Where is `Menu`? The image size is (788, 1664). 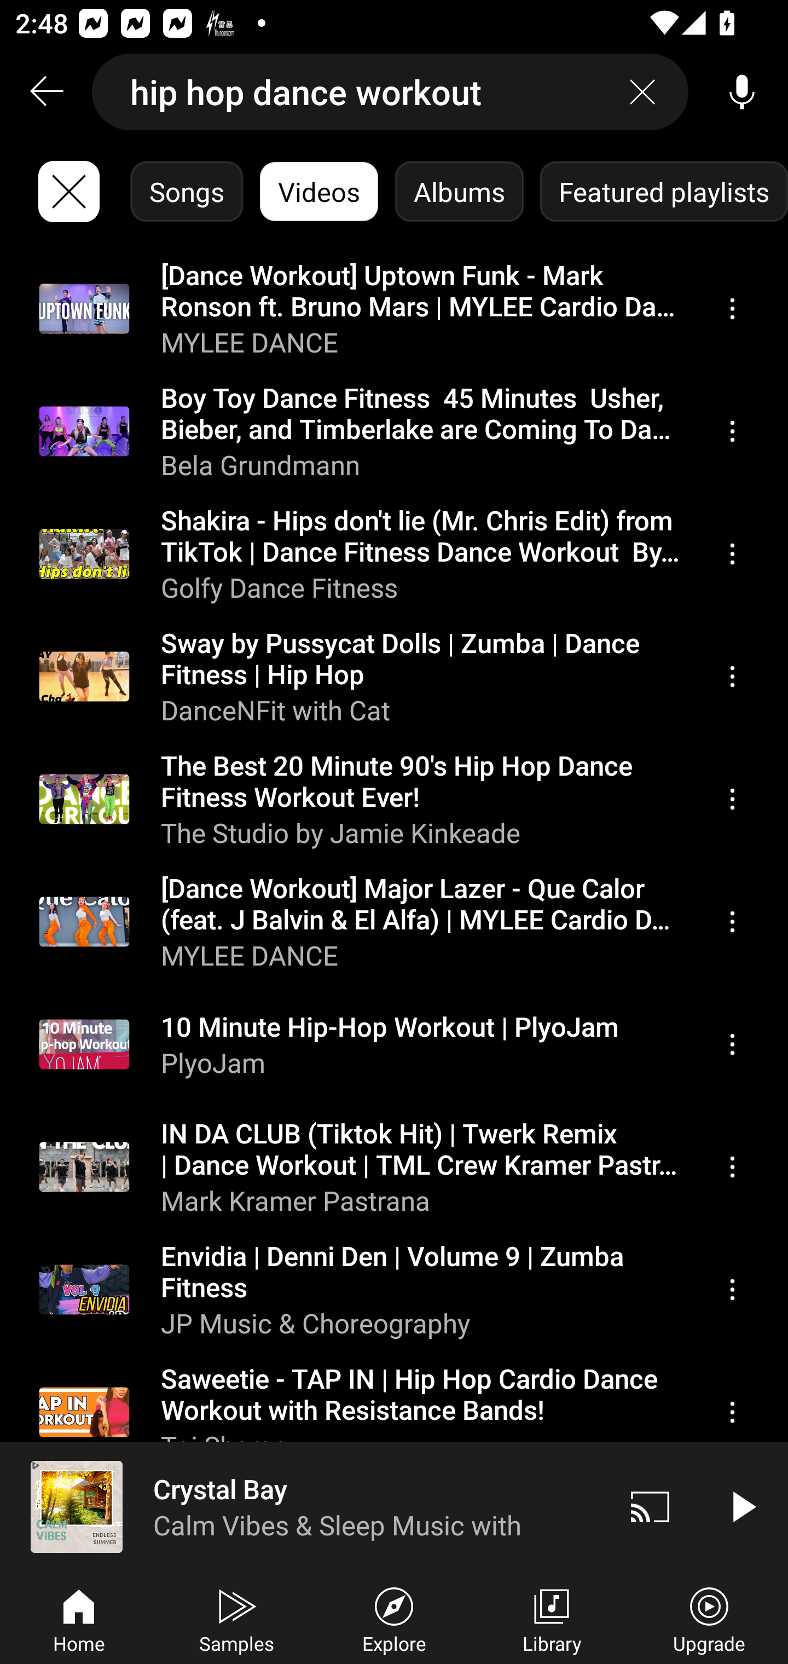
Menu is located at coordinates (732, 922).